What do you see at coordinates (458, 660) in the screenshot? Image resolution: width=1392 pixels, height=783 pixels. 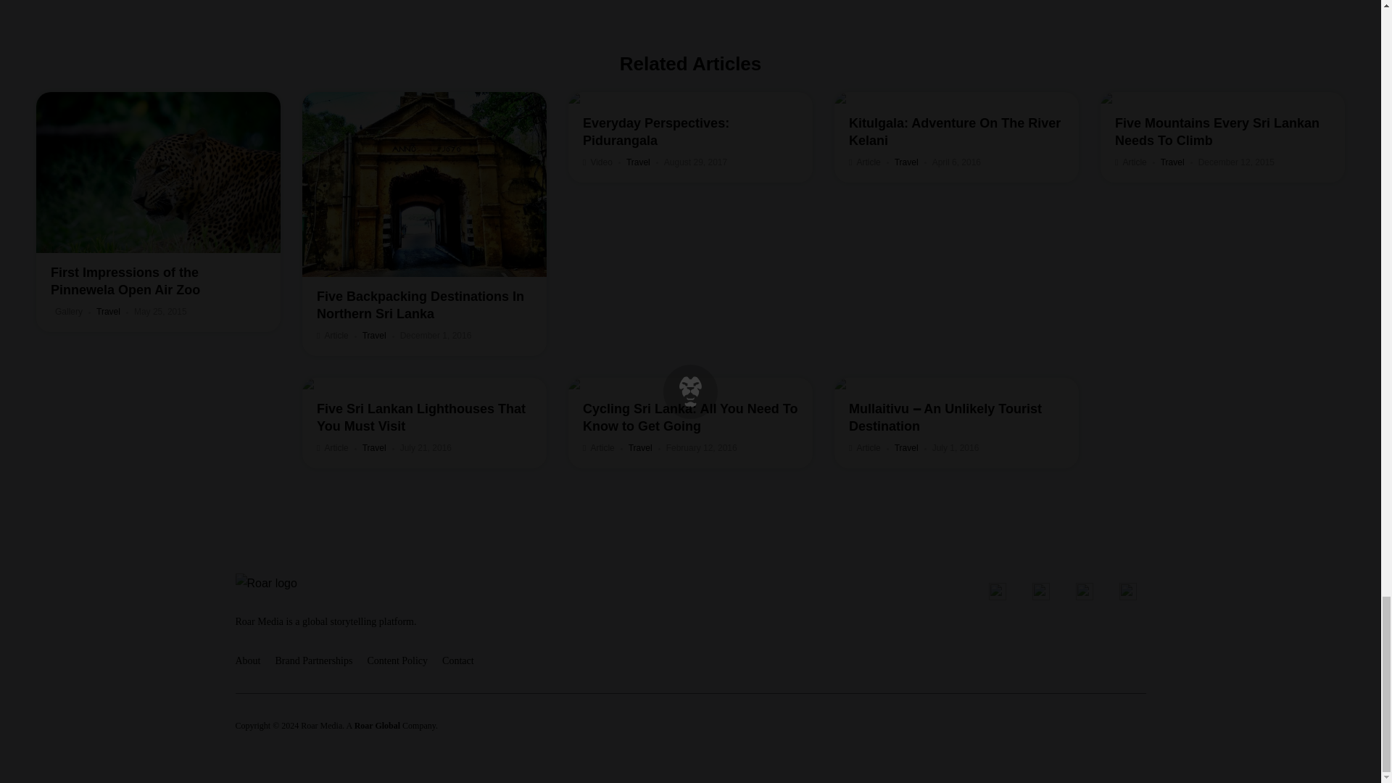 I see `Contact` at bounding box center [458, 660].